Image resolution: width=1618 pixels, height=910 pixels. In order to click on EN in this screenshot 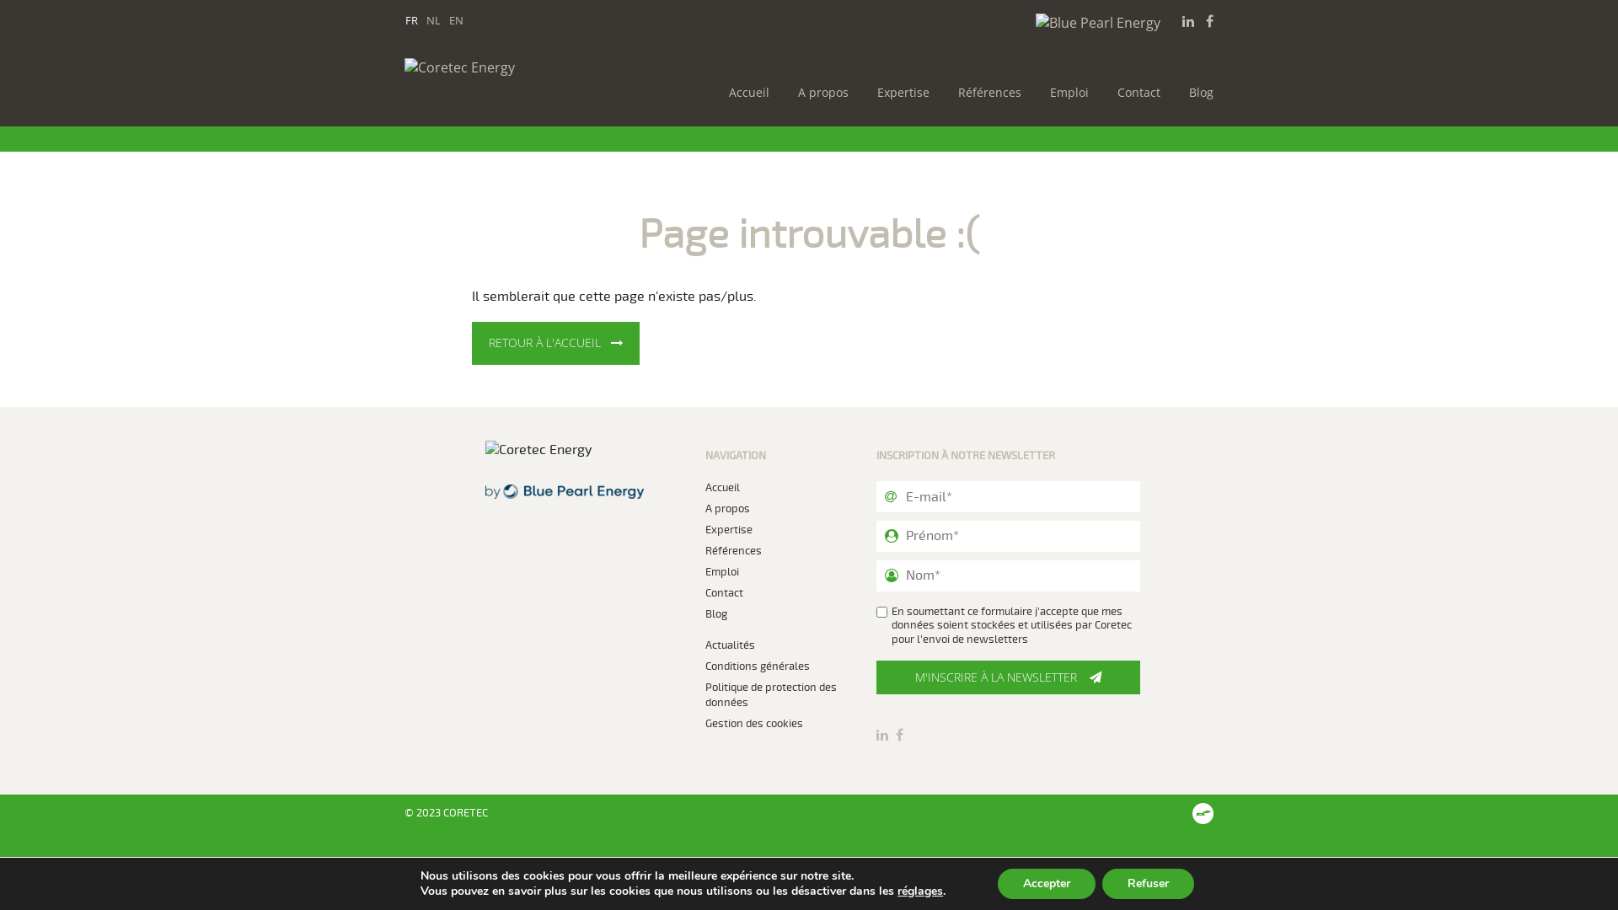, I will do `click(457, 20)`.